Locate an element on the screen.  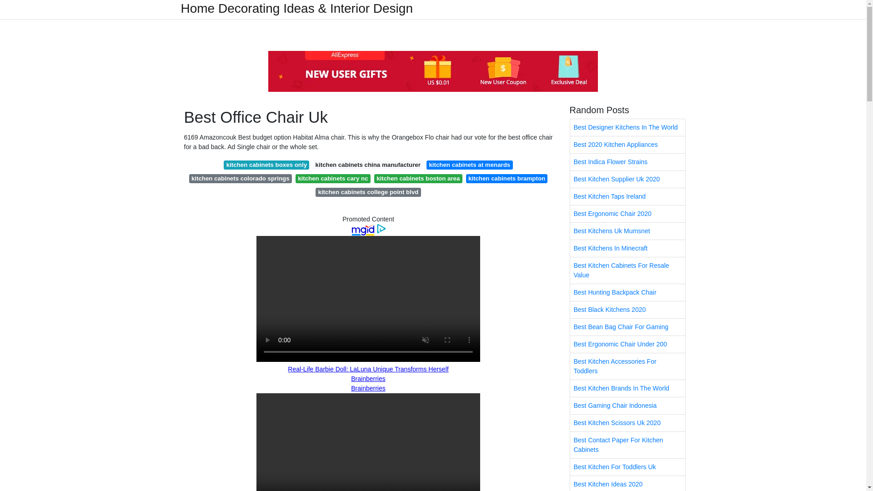
Best Kitchen Taps Ireland is located at coordinates (627, 196).